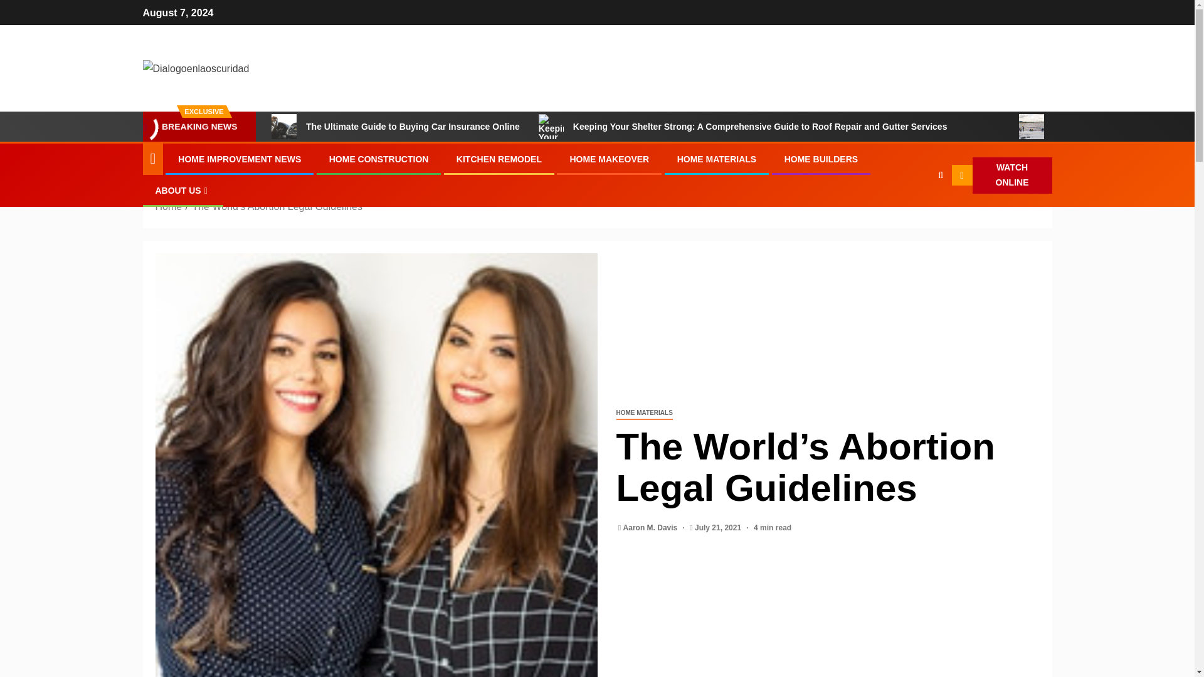  Describe the element at coordinates (499, 159) in the screenshot. I see `KITCHEN REMODEL` at that location.